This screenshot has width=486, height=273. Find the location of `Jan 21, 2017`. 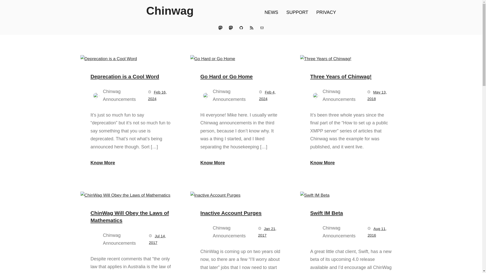

Jan 21, 2017 is located at coordinates (267, 232).